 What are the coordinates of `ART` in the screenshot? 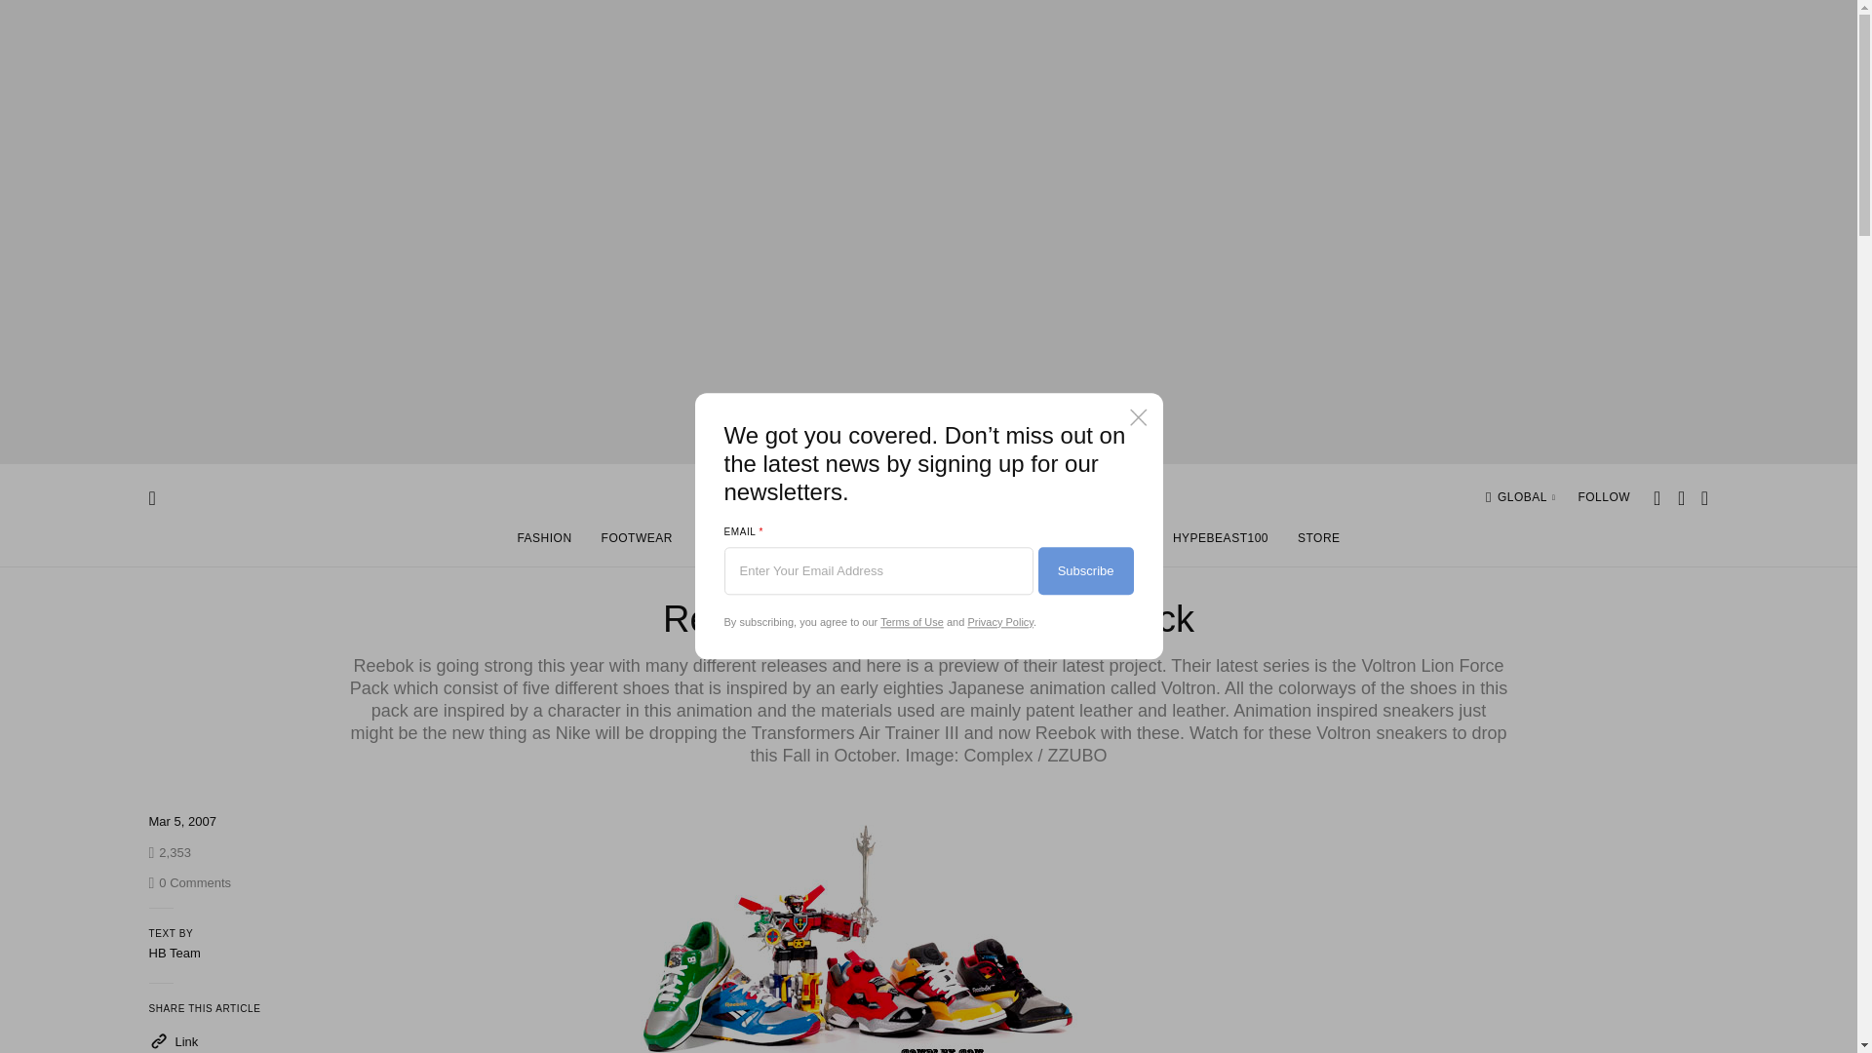 It's located at (714, 542).